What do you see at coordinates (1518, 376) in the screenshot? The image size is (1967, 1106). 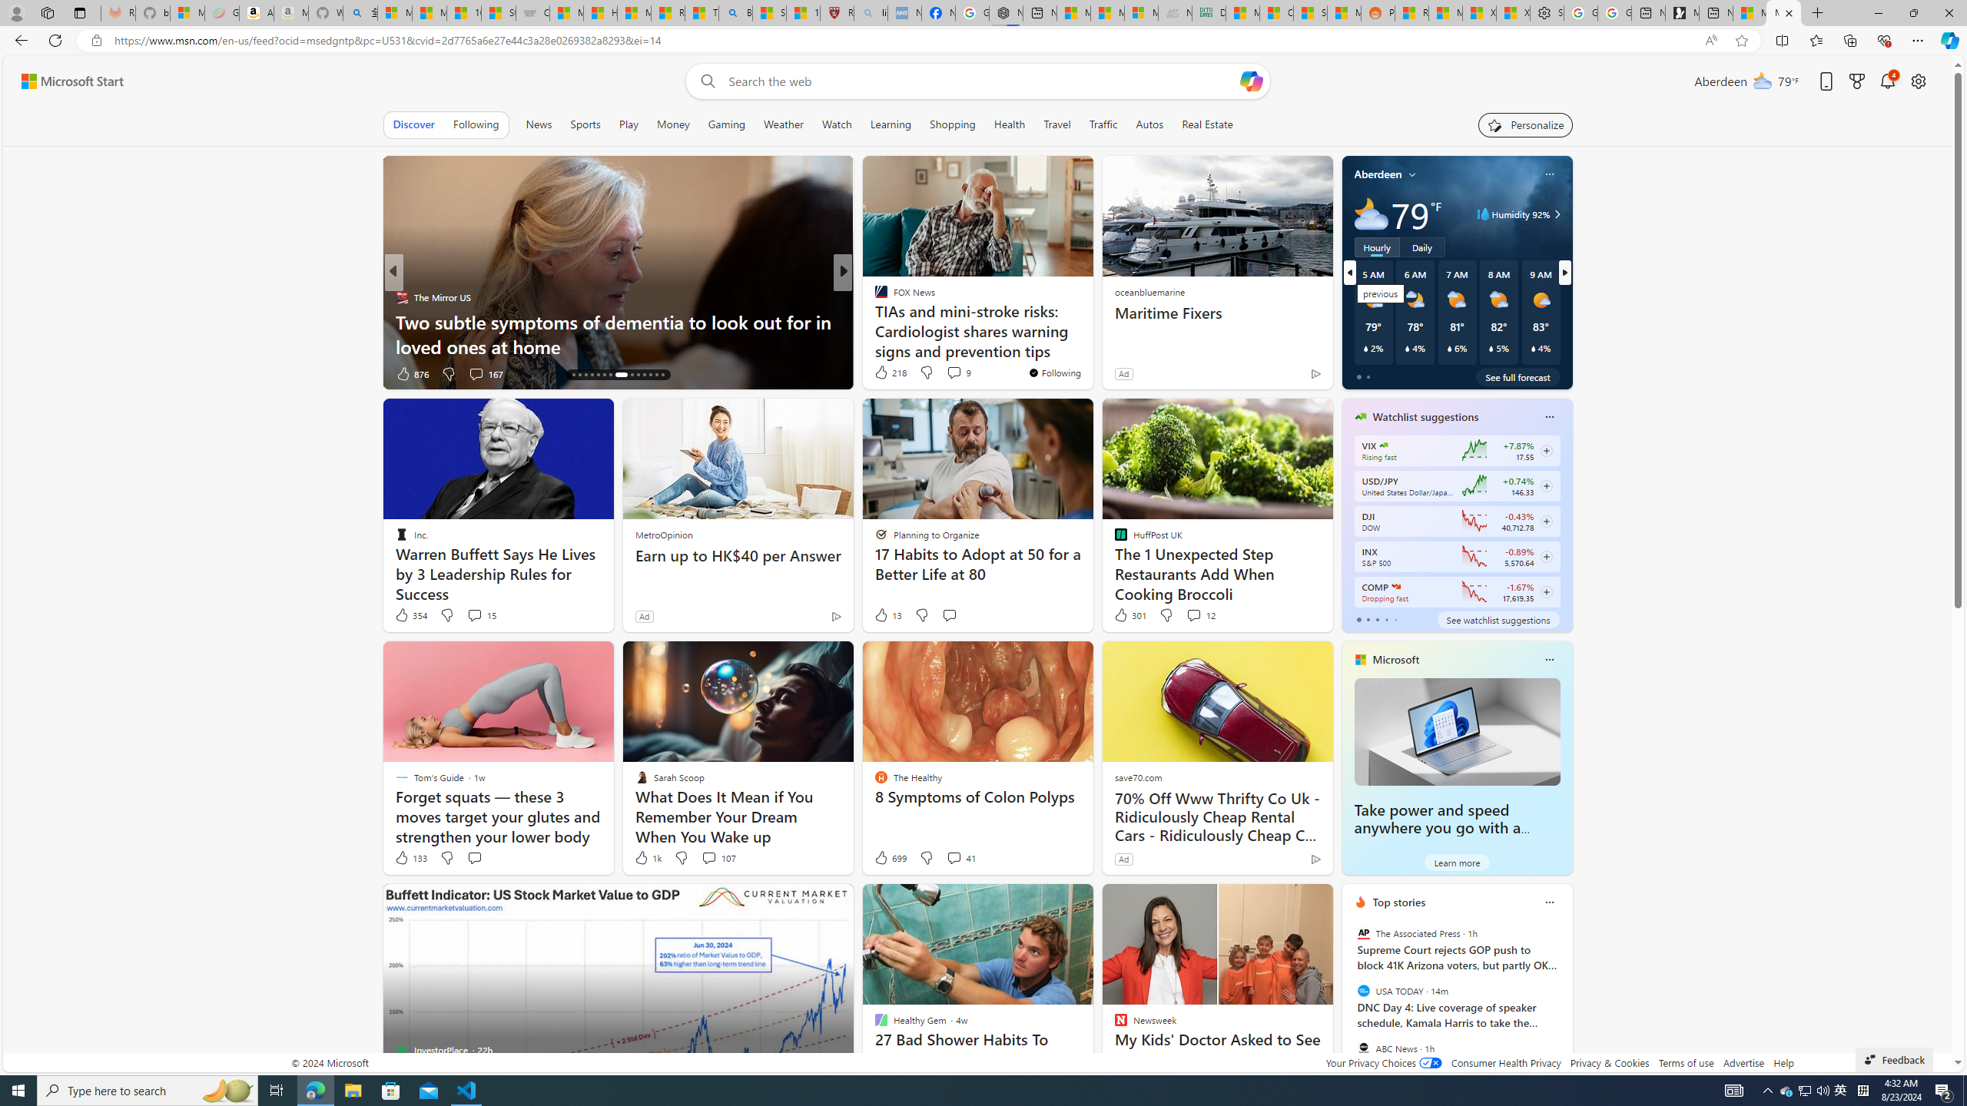 I see `See full forecast` at bounding box center [1518, 376].